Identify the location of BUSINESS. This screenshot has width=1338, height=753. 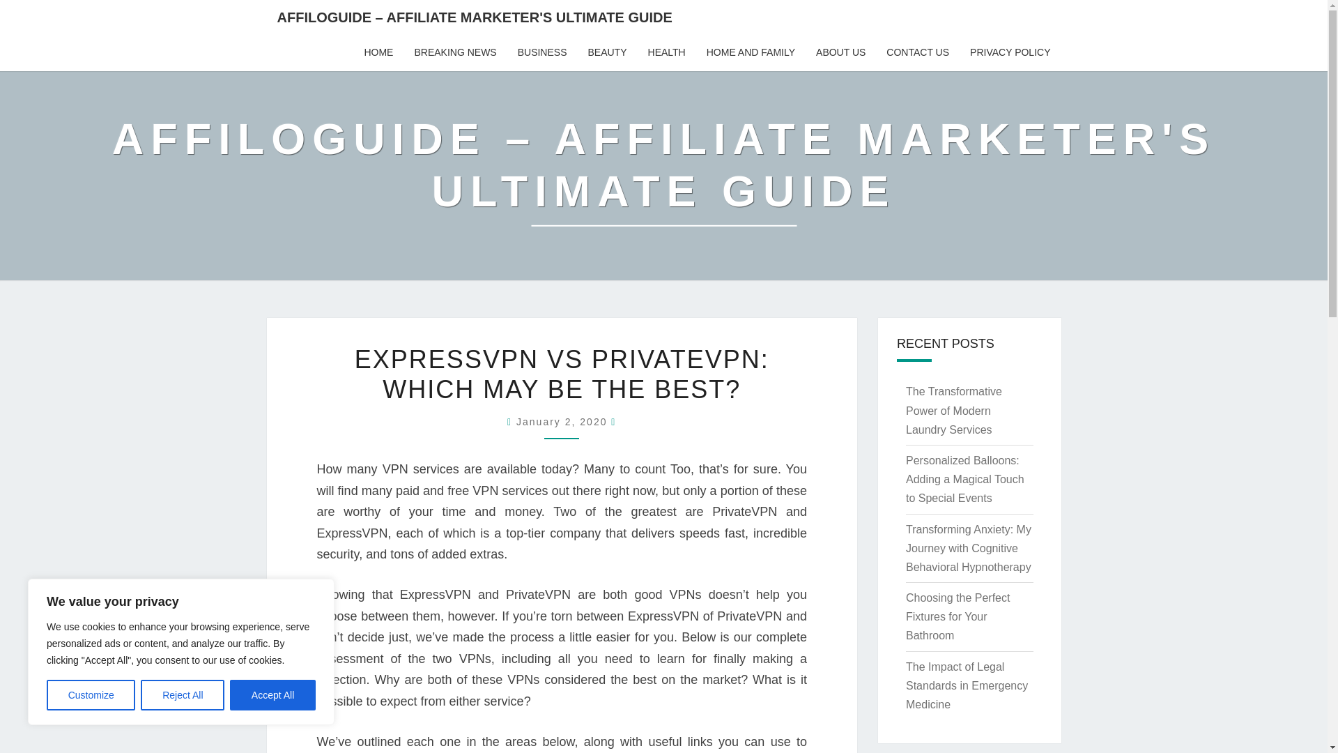
(542, 52).